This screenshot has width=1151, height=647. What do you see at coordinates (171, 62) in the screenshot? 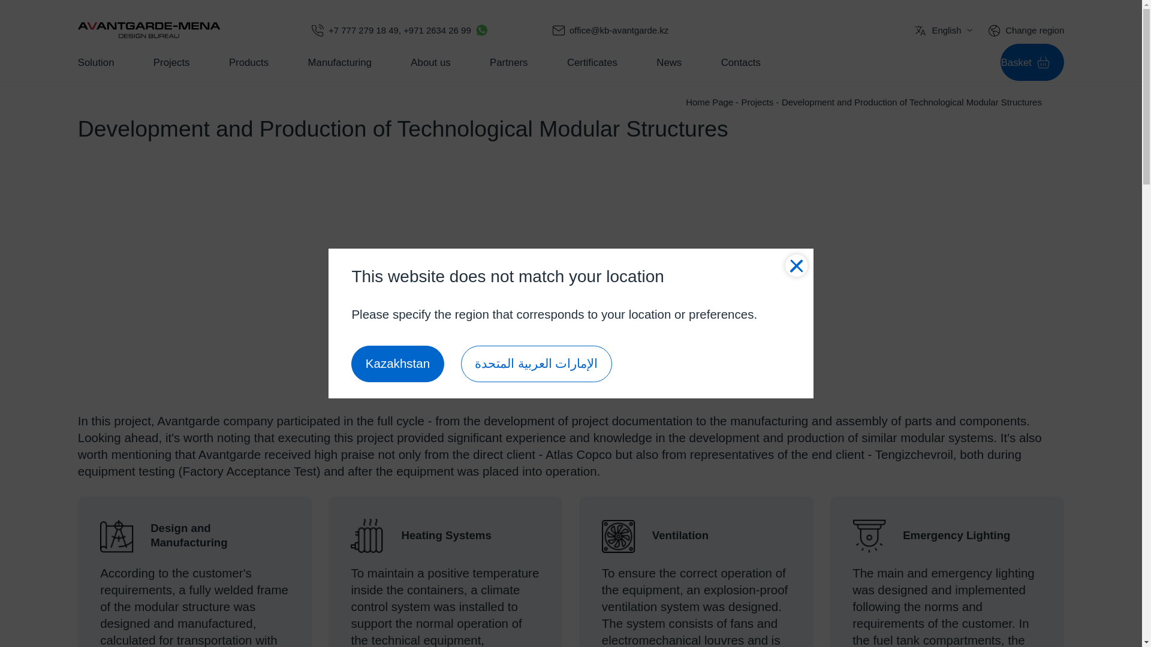
I see `Projects` at bounding box center [171, 62].